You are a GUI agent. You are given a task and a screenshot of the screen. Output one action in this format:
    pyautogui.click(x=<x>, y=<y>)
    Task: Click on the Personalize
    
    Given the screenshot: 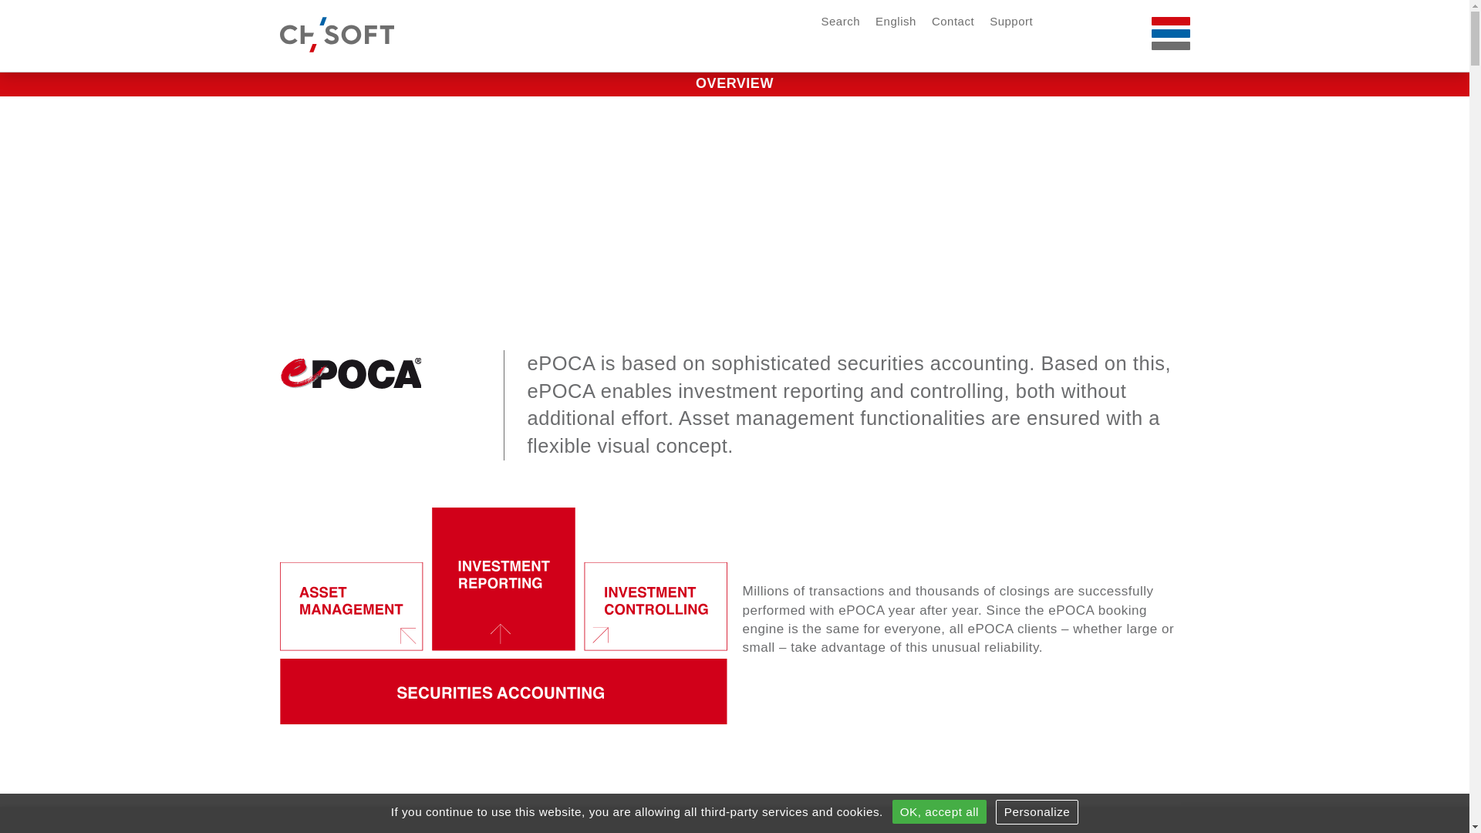 What is the action you would take?
    pyautogui.click(x=1037, y=812)
    